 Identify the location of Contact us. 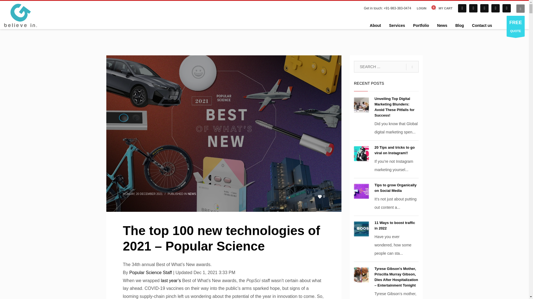
(482, 25).